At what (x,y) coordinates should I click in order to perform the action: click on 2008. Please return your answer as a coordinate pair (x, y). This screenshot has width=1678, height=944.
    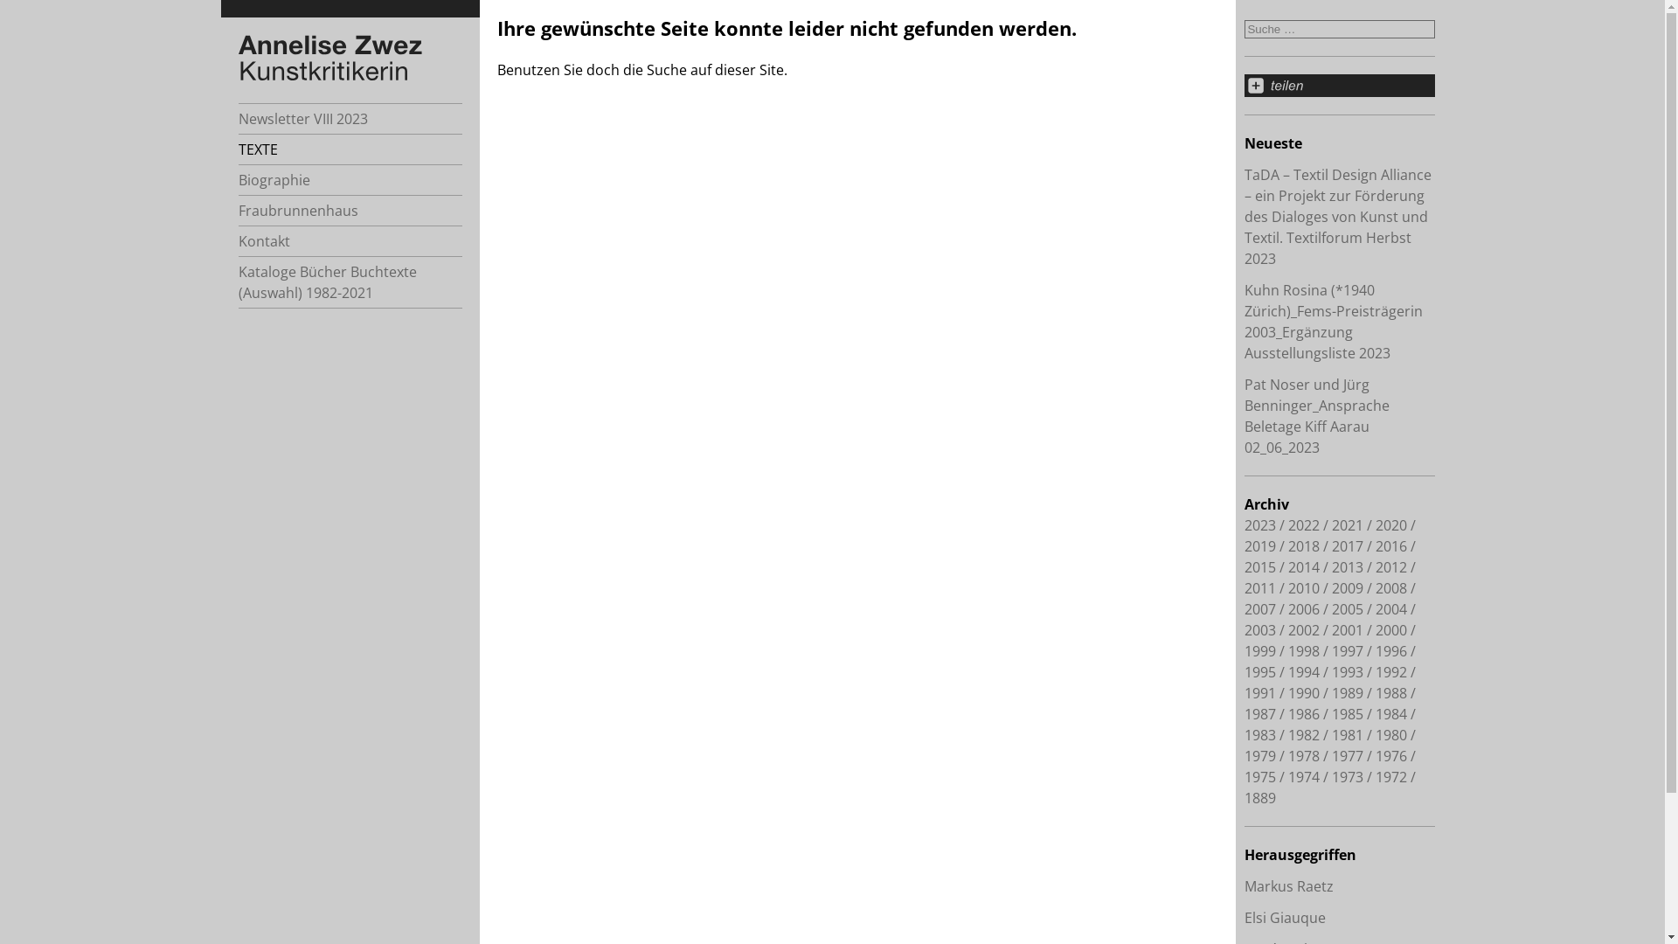
    Looking at the image, I should click on (1391, 588).